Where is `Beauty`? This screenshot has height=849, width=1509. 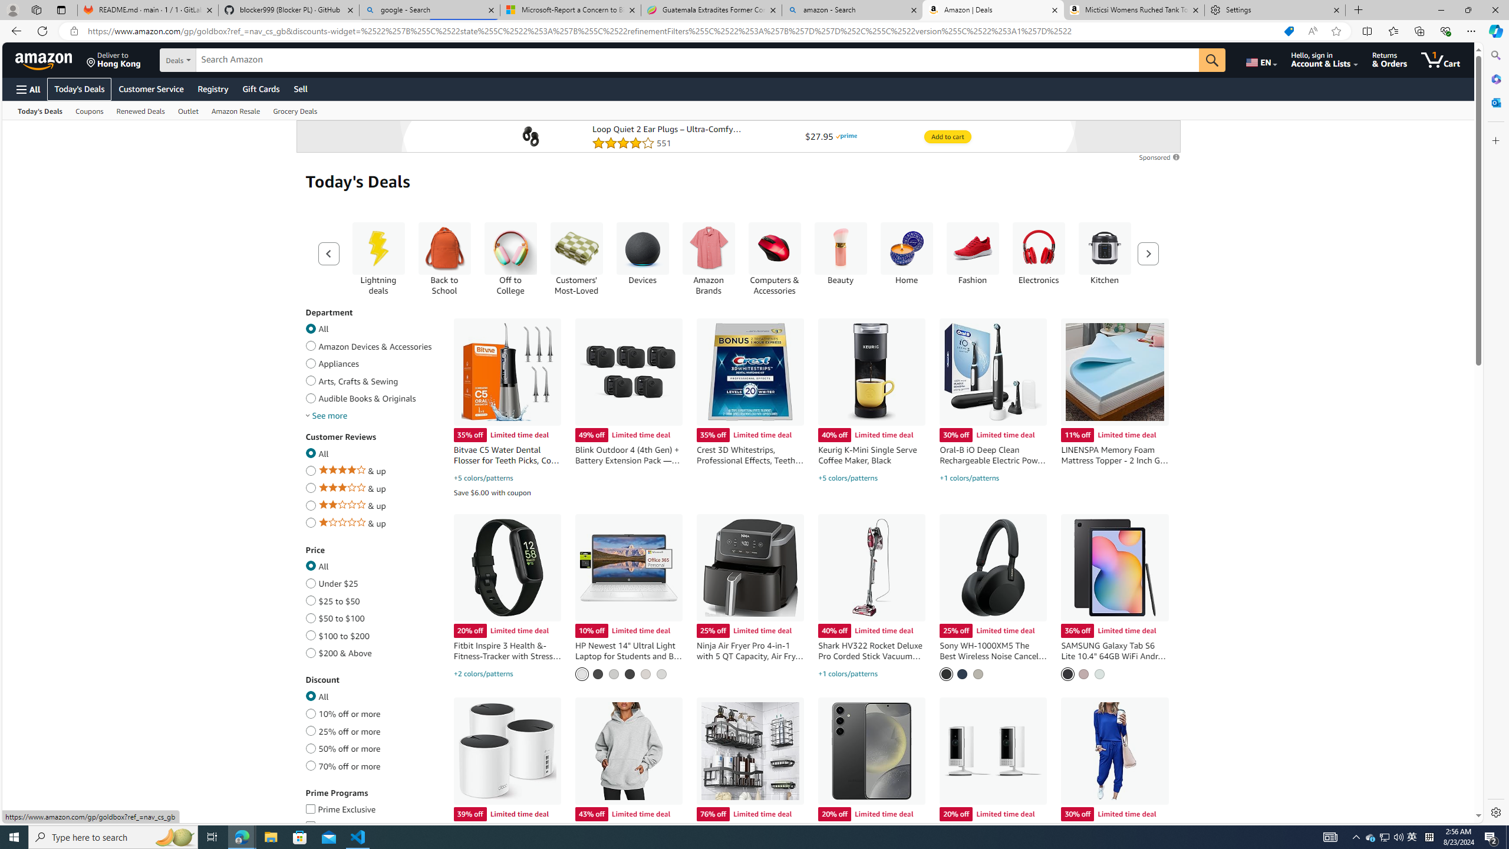 Beauty is located at coordinates (841, 258).